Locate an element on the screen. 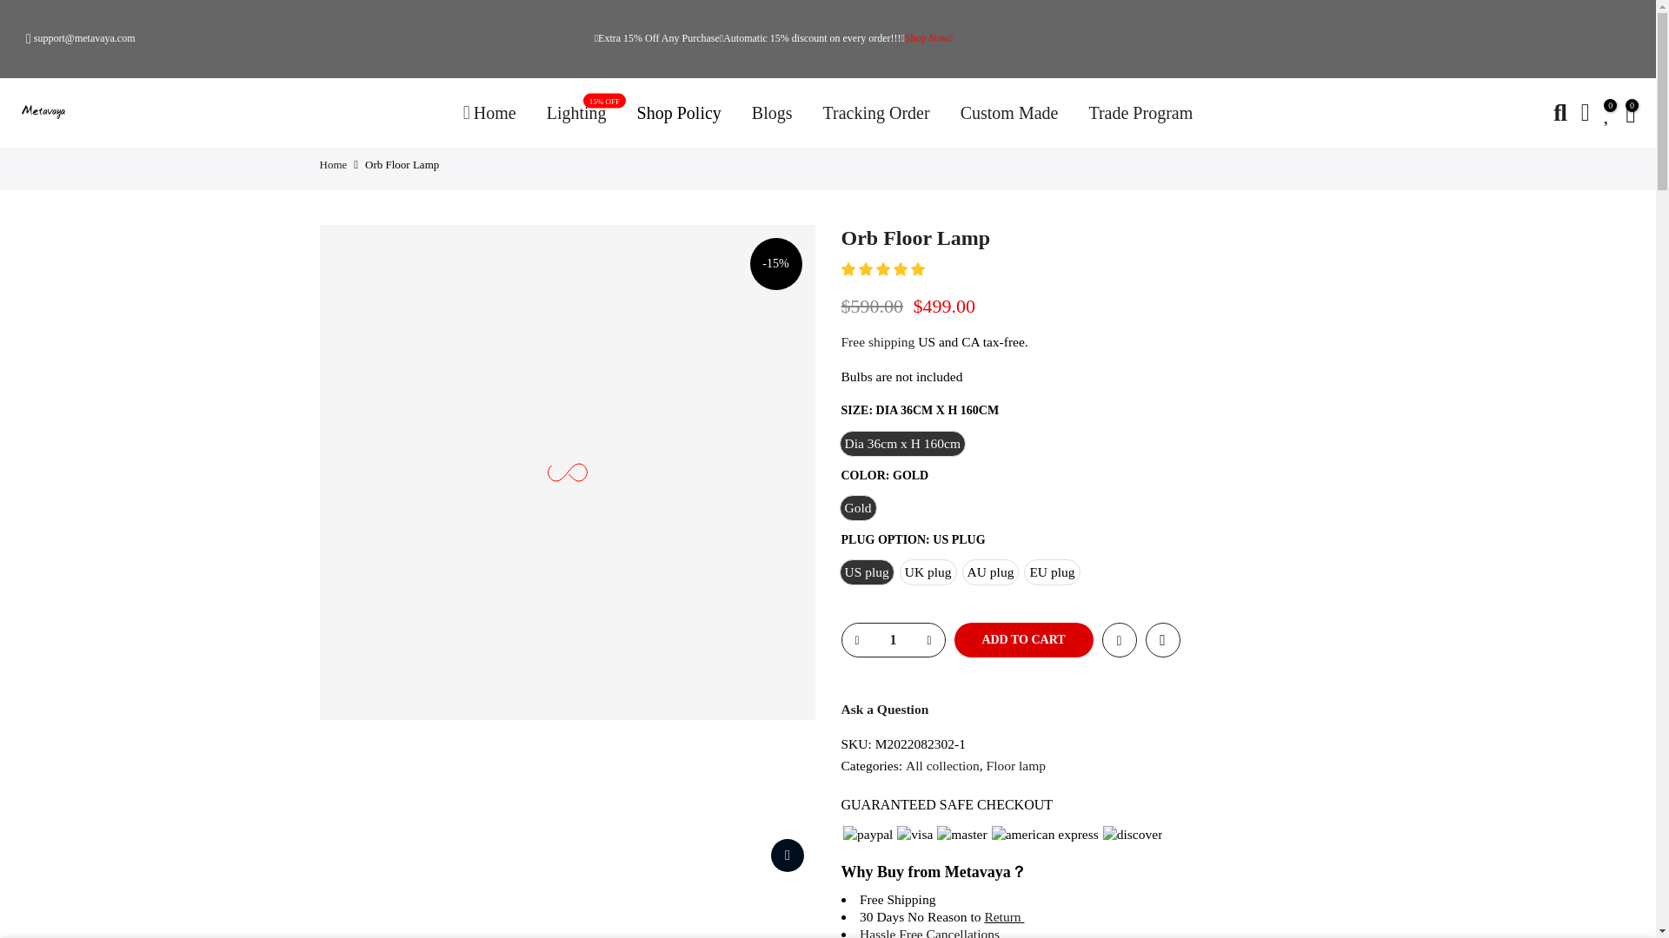 Image resolution: width=1669 pixels, height=938 pixels. Trade Program is located at coordinates (1140, 112).